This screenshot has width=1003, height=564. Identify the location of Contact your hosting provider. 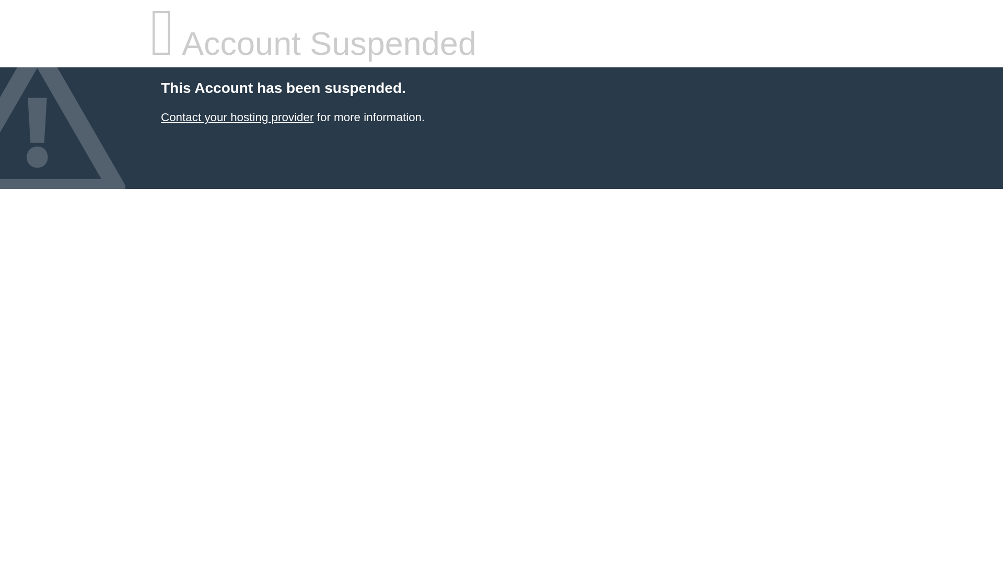
(237, 117).